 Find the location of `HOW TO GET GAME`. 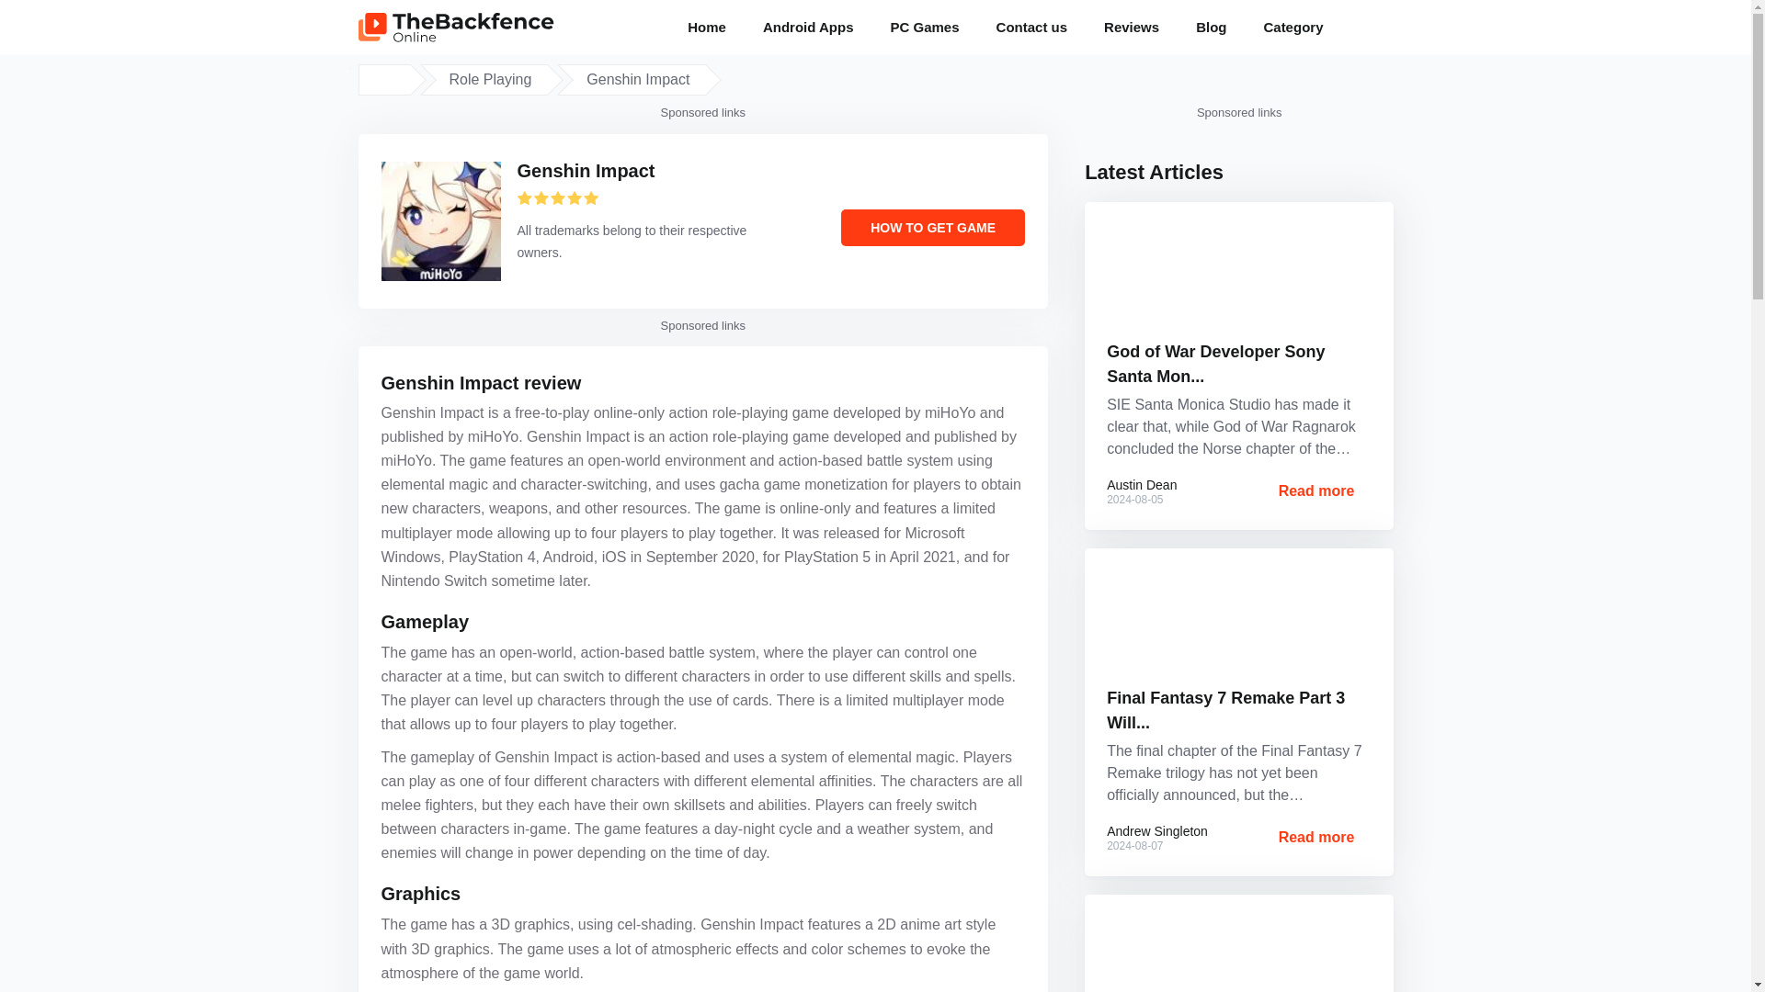

HOW TO GET GAME is located at coordinates (933, 227).